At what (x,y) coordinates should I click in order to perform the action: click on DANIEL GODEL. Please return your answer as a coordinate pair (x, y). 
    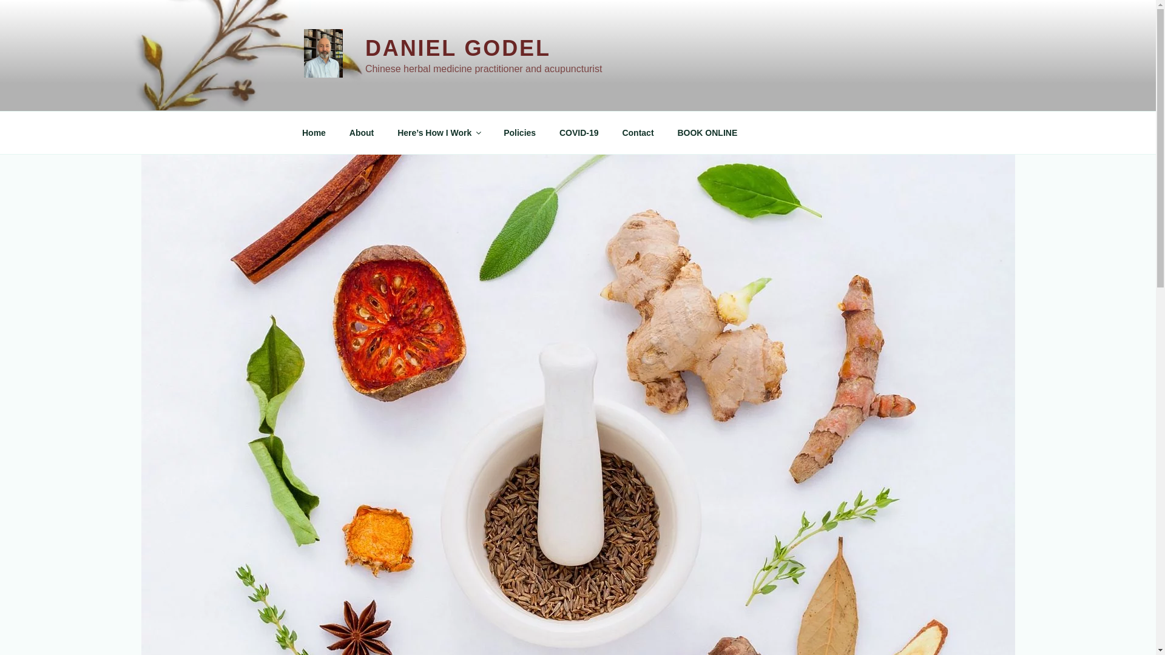
    Looking at the image, I should click on (458, 49).